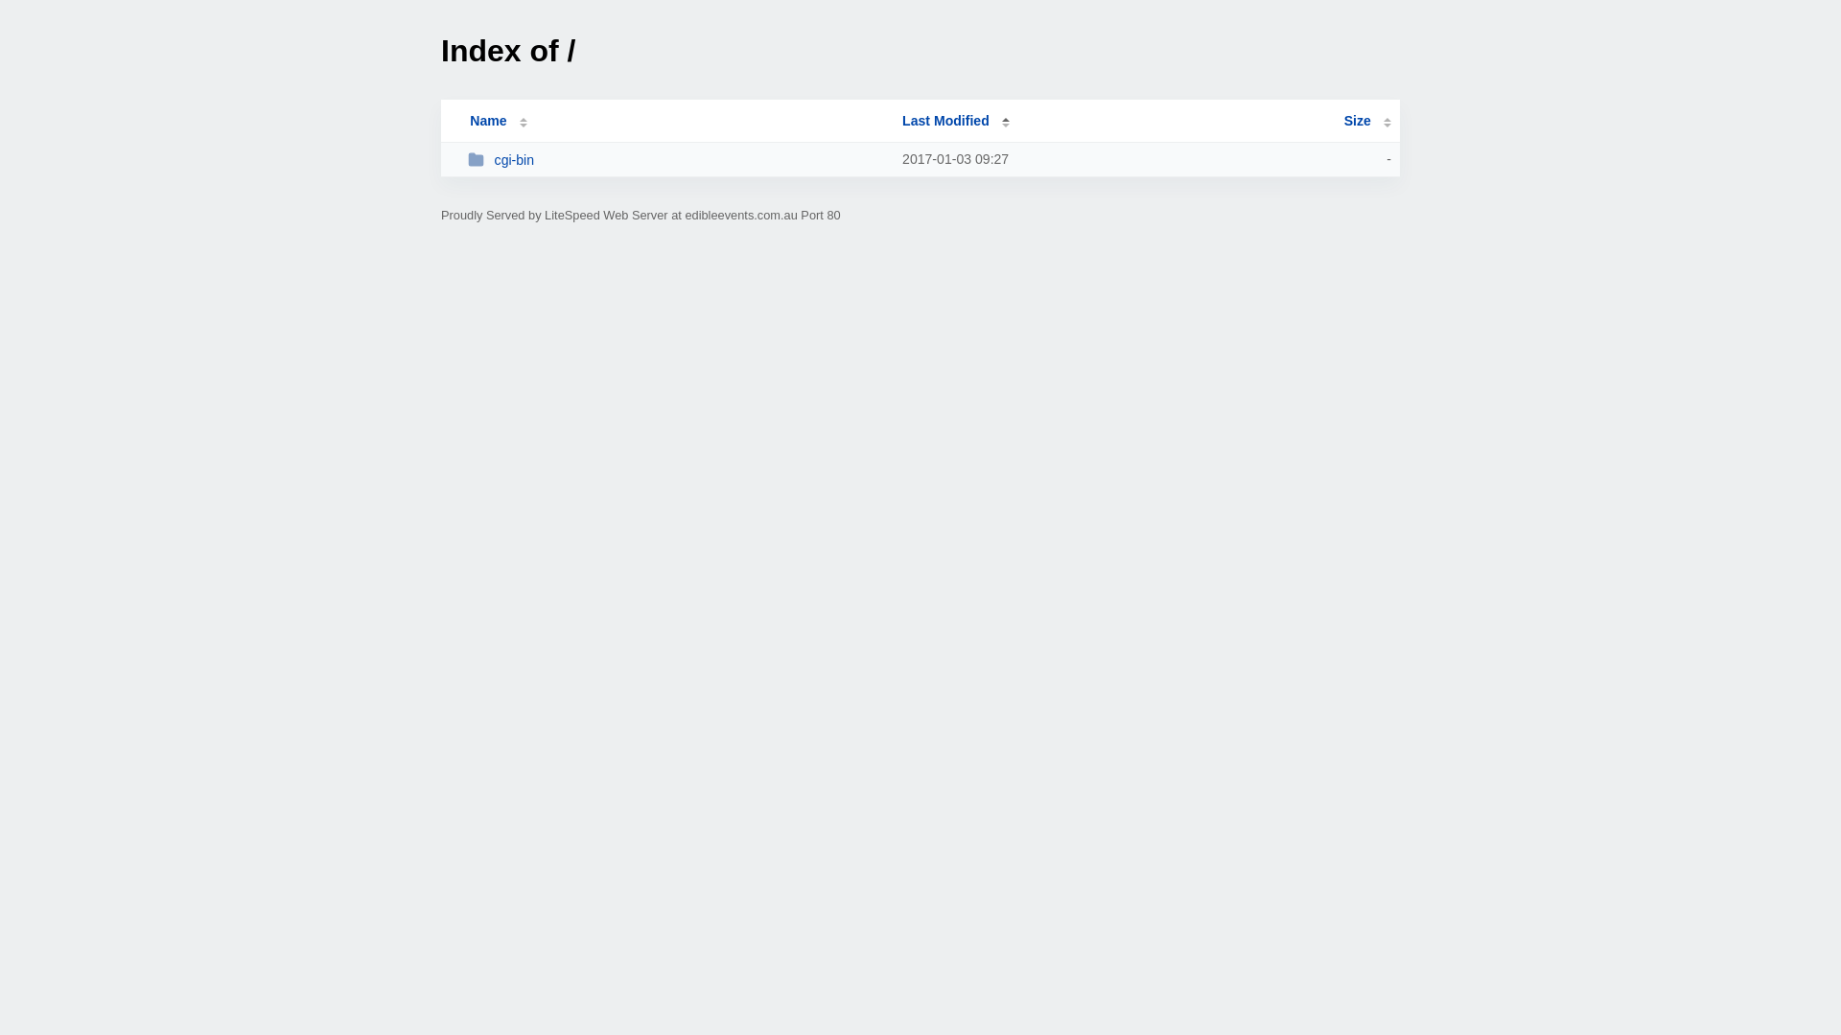  What do you see at coordinates (677, 159) in the screenshot?
I see `cgi-bin` at bounding box center [677, 159].